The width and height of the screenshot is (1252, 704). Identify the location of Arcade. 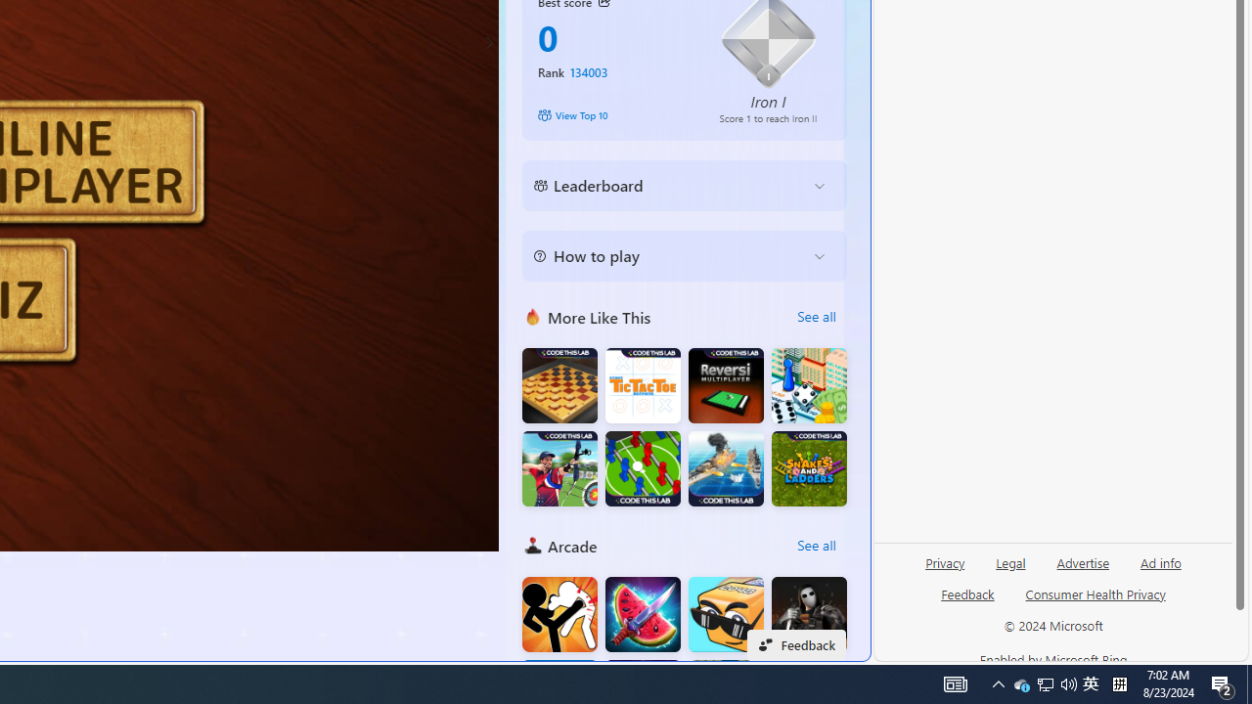
(532, 546).